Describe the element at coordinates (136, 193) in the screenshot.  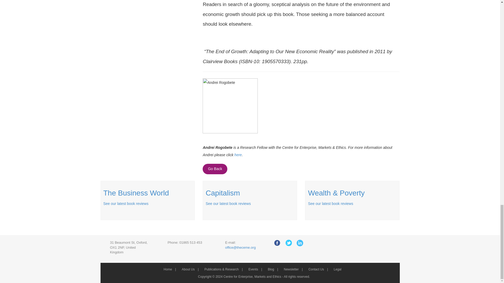
I see `The Business World` at that location.